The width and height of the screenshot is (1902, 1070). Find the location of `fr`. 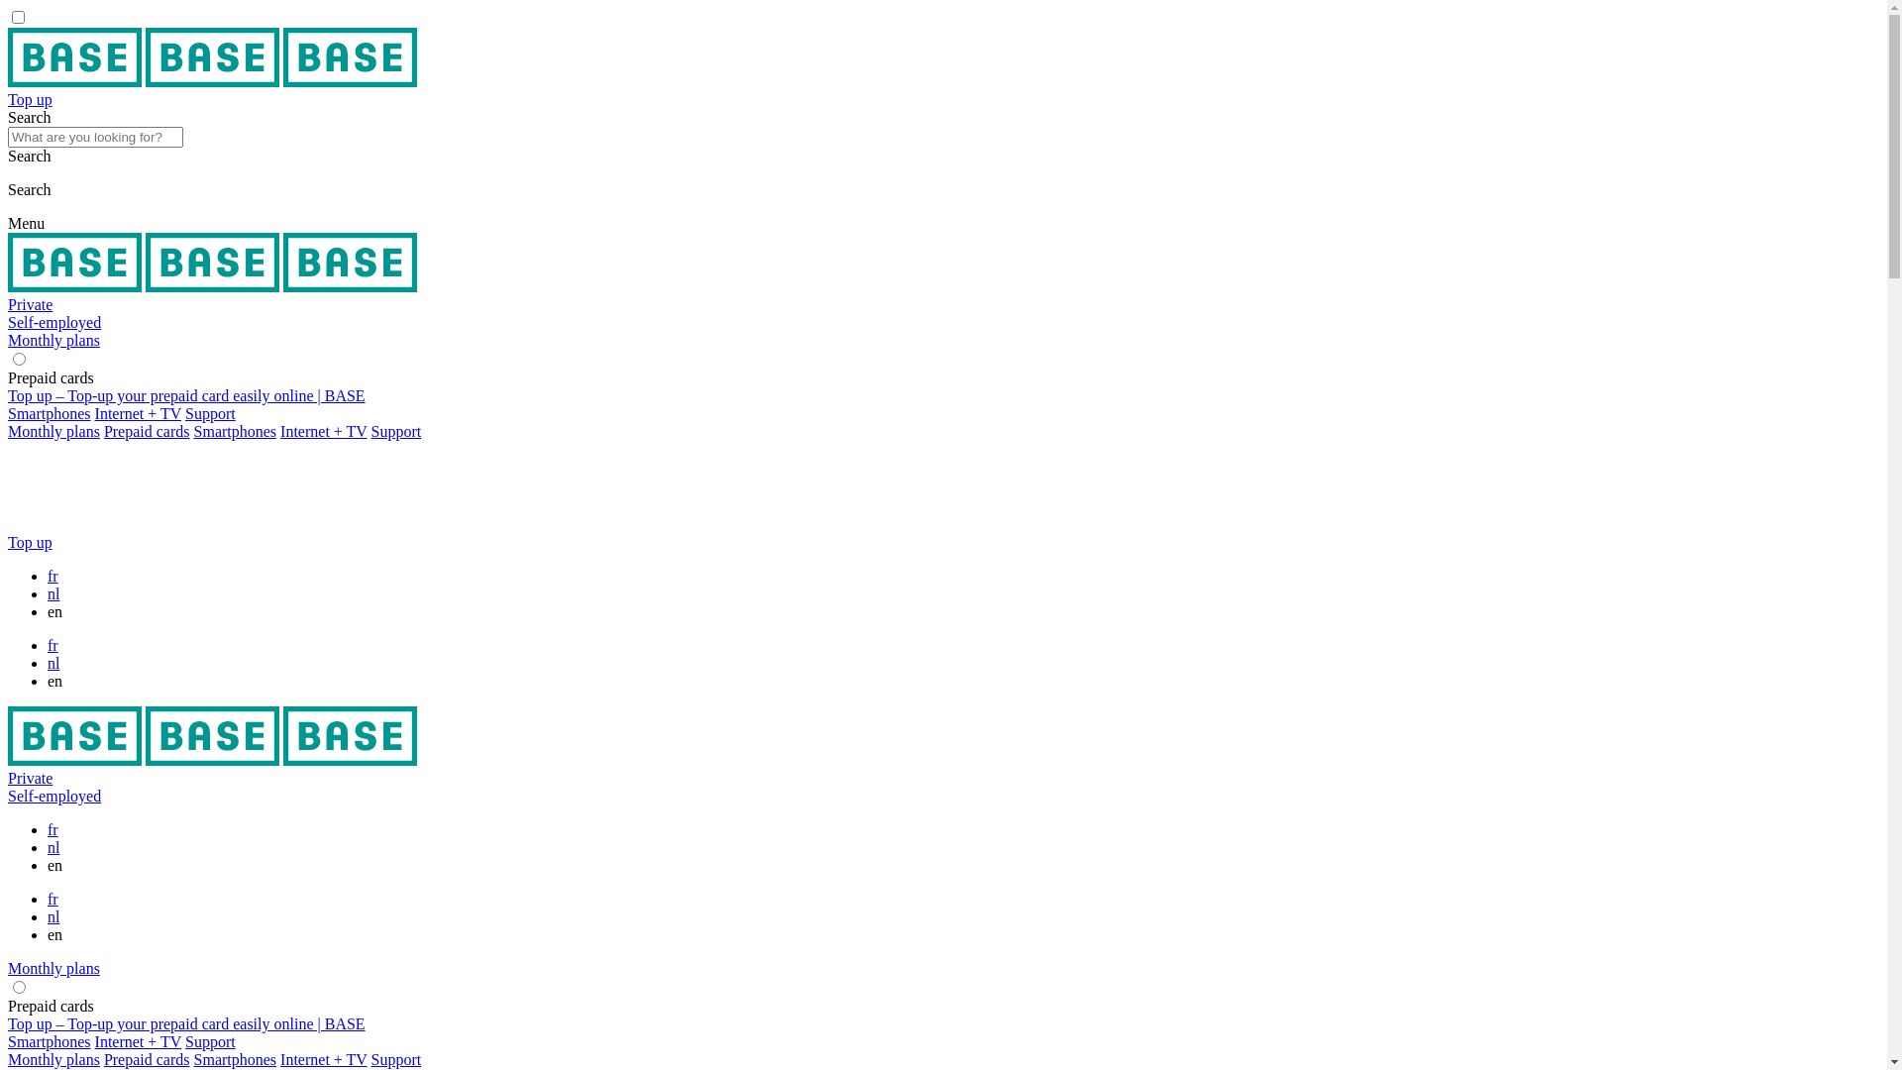

fr is located at coordinates (53, 646).